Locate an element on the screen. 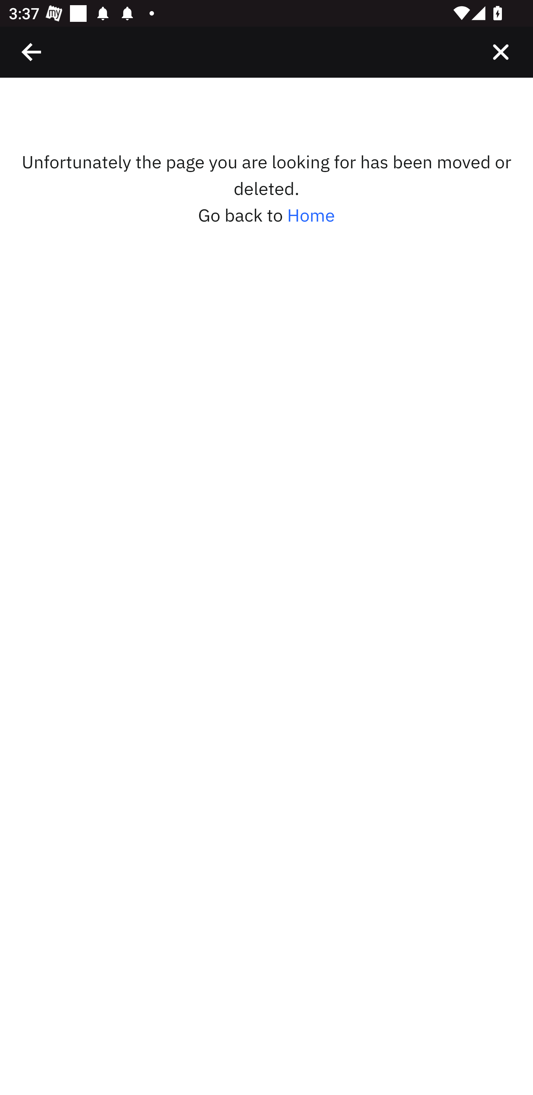 The width and height of the screenshot is (533, 1095). Home is located at coordinates (311, 215).